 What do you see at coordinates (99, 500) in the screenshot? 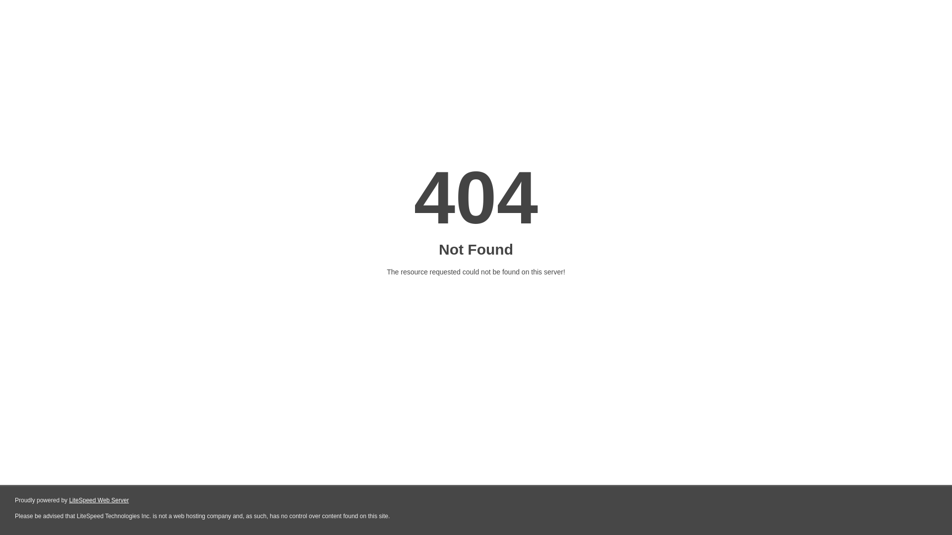
I see `LiteSpeed Web Server` at bounding box center [99, 500].